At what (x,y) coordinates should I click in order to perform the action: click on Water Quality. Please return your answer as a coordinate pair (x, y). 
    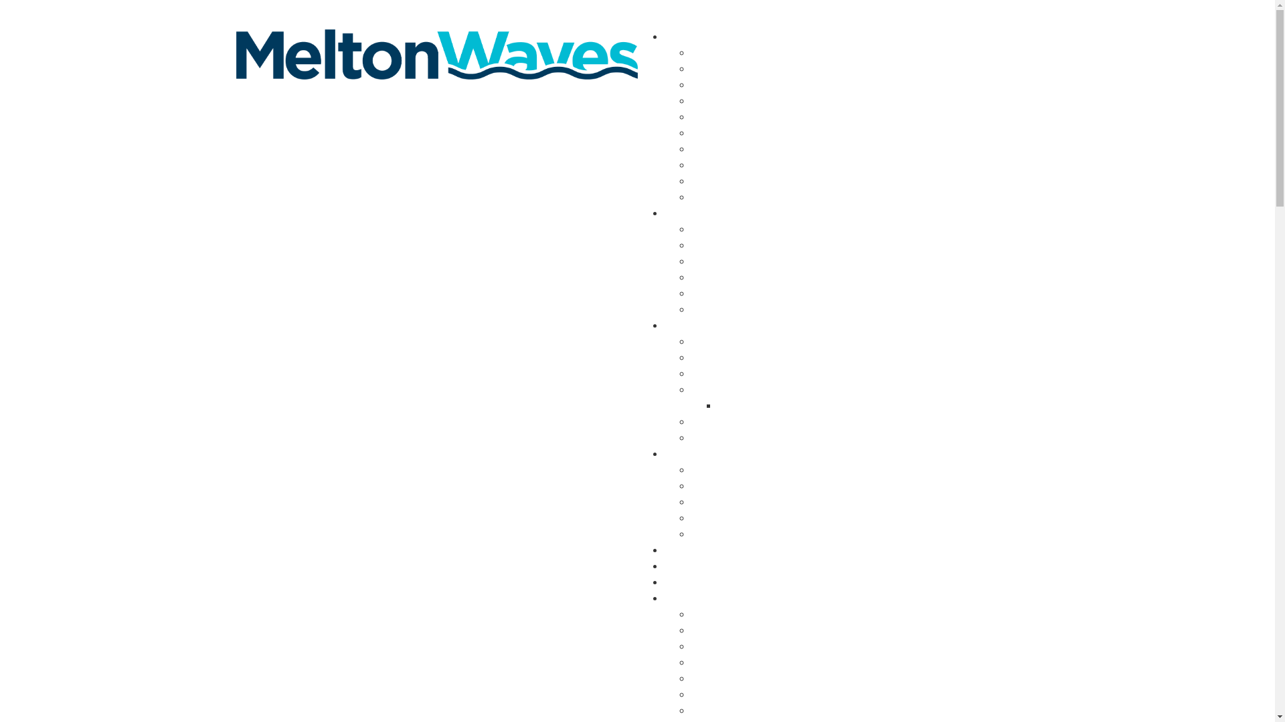
    Looking at the image, I should click on (723, 150).